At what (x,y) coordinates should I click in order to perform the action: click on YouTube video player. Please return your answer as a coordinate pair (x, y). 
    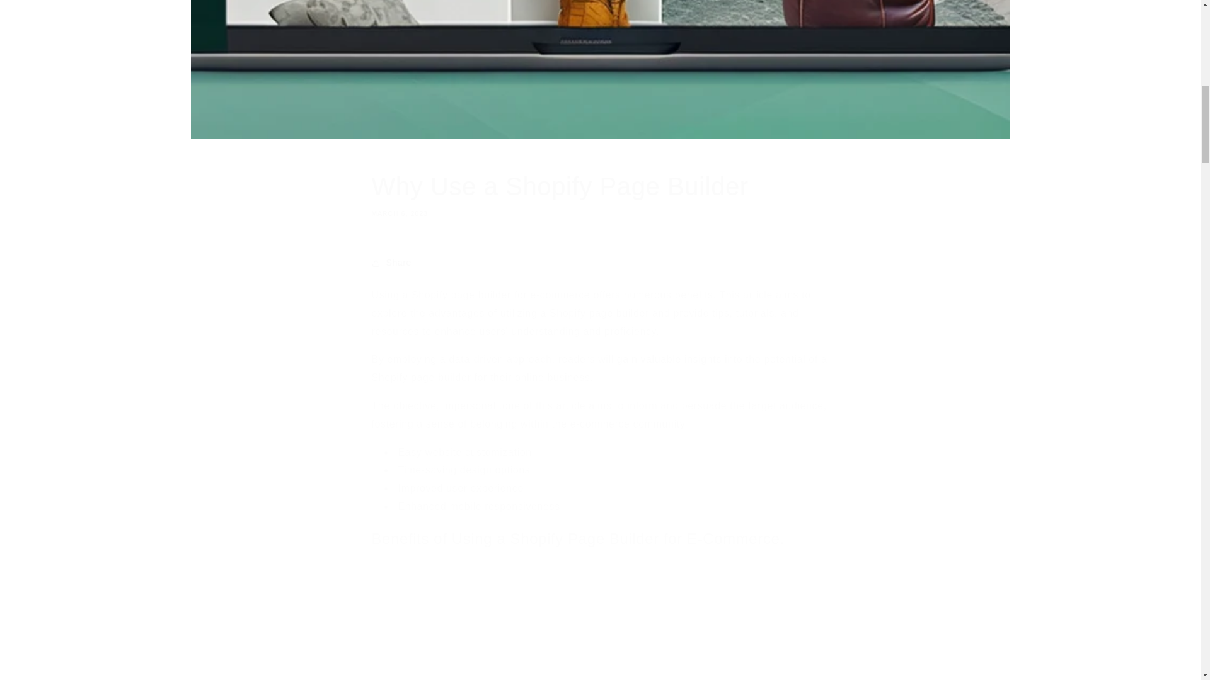
    Looking at the image, I should click on (669, 359).